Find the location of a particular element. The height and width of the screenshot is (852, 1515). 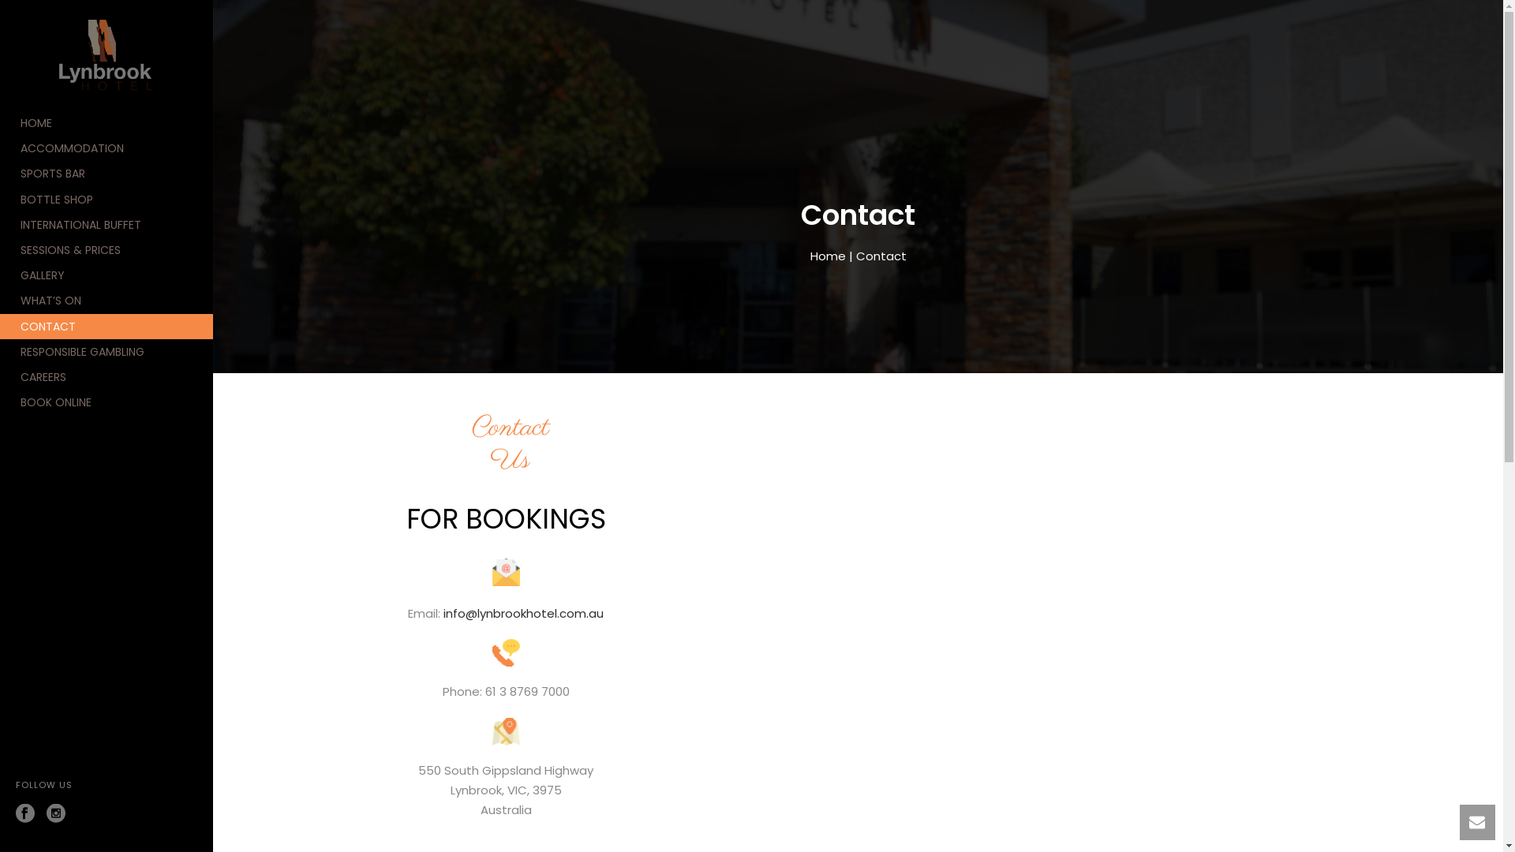

HOME is located at coordinates (107, 123).